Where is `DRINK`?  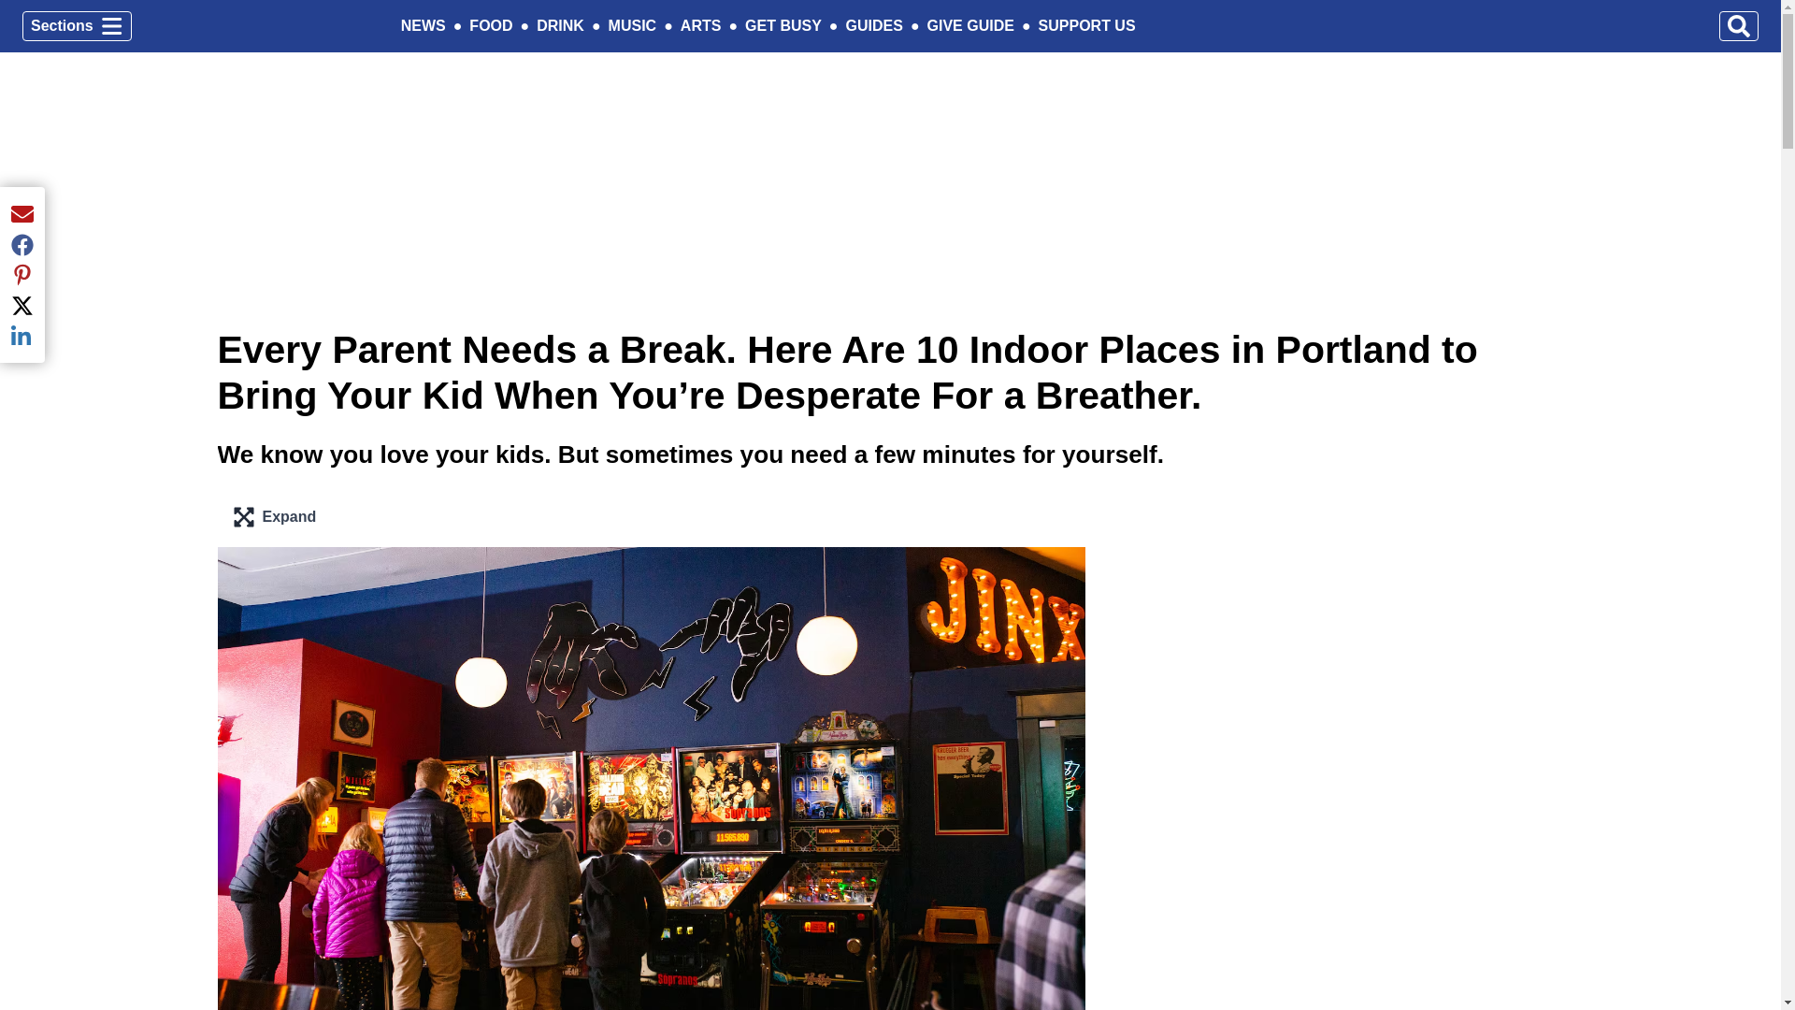
DRINK is located at coordinates (561, 26).